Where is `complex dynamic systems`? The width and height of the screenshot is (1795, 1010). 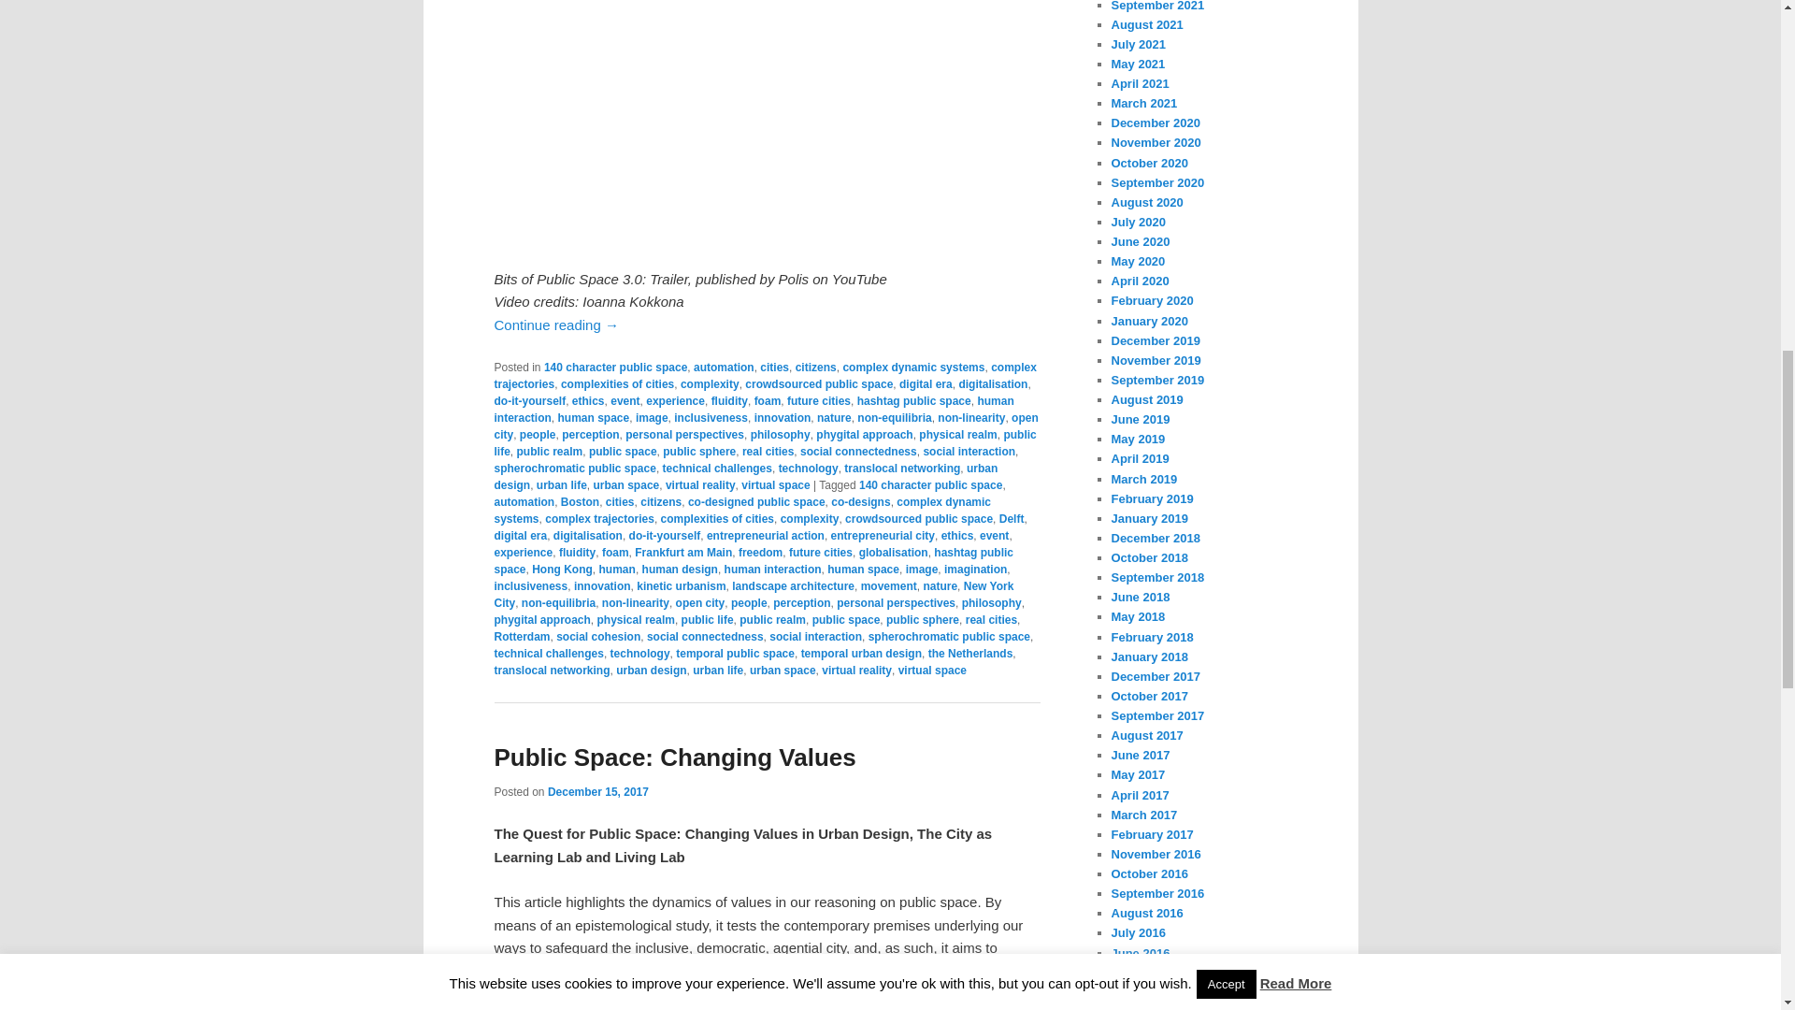
complex dynamic systems is located at coordinates (912, 367).